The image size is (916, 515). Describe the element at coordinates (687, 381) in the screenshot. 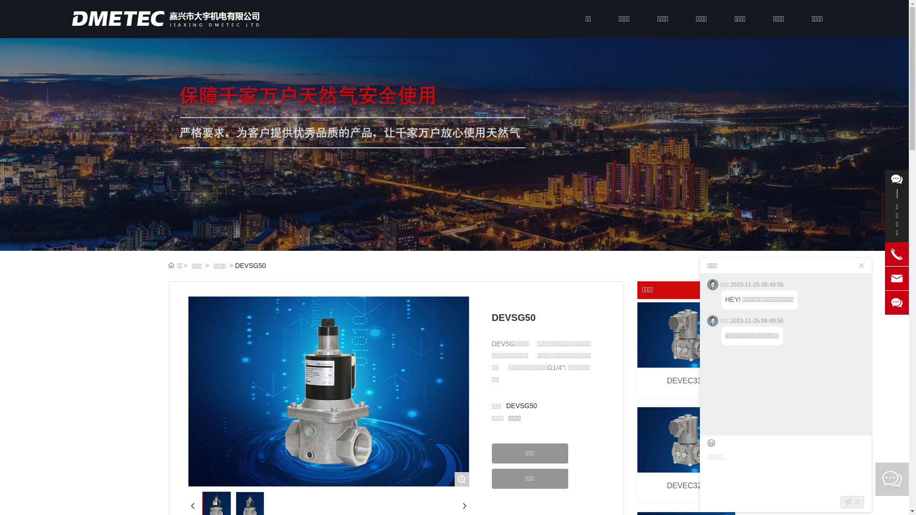

I see `DEVEC332` at that location.